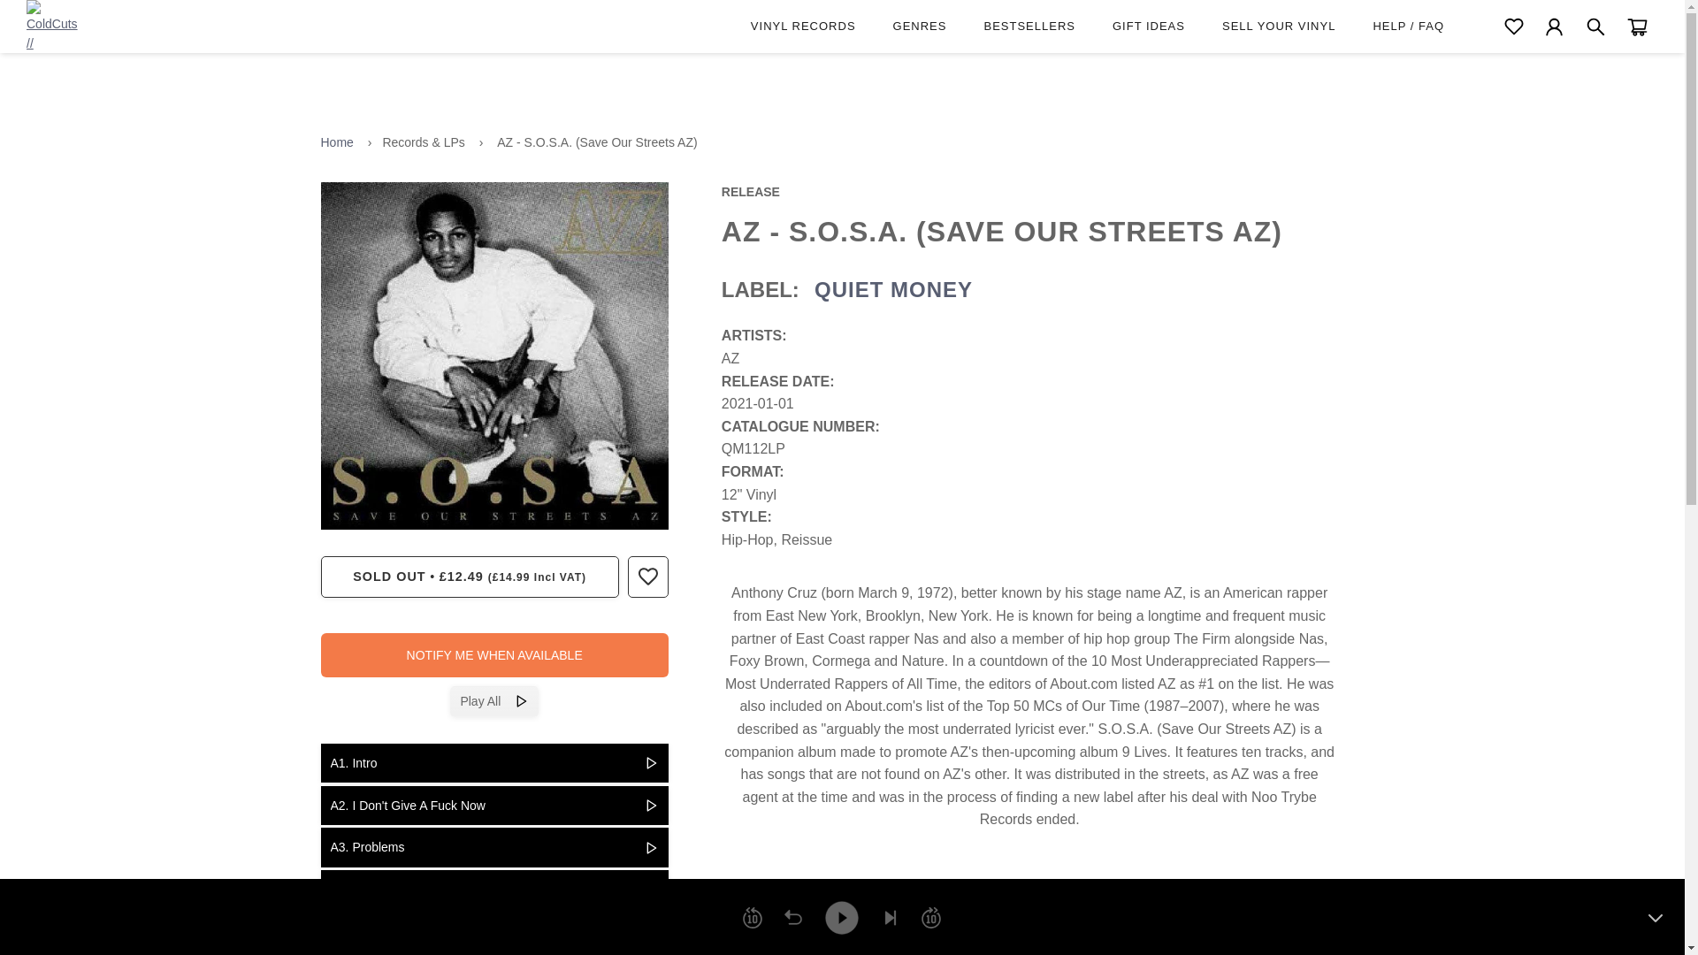 This screenshot has height=955, width=1698. I want to click on GIFT IDEAS, so click(1158, 27).